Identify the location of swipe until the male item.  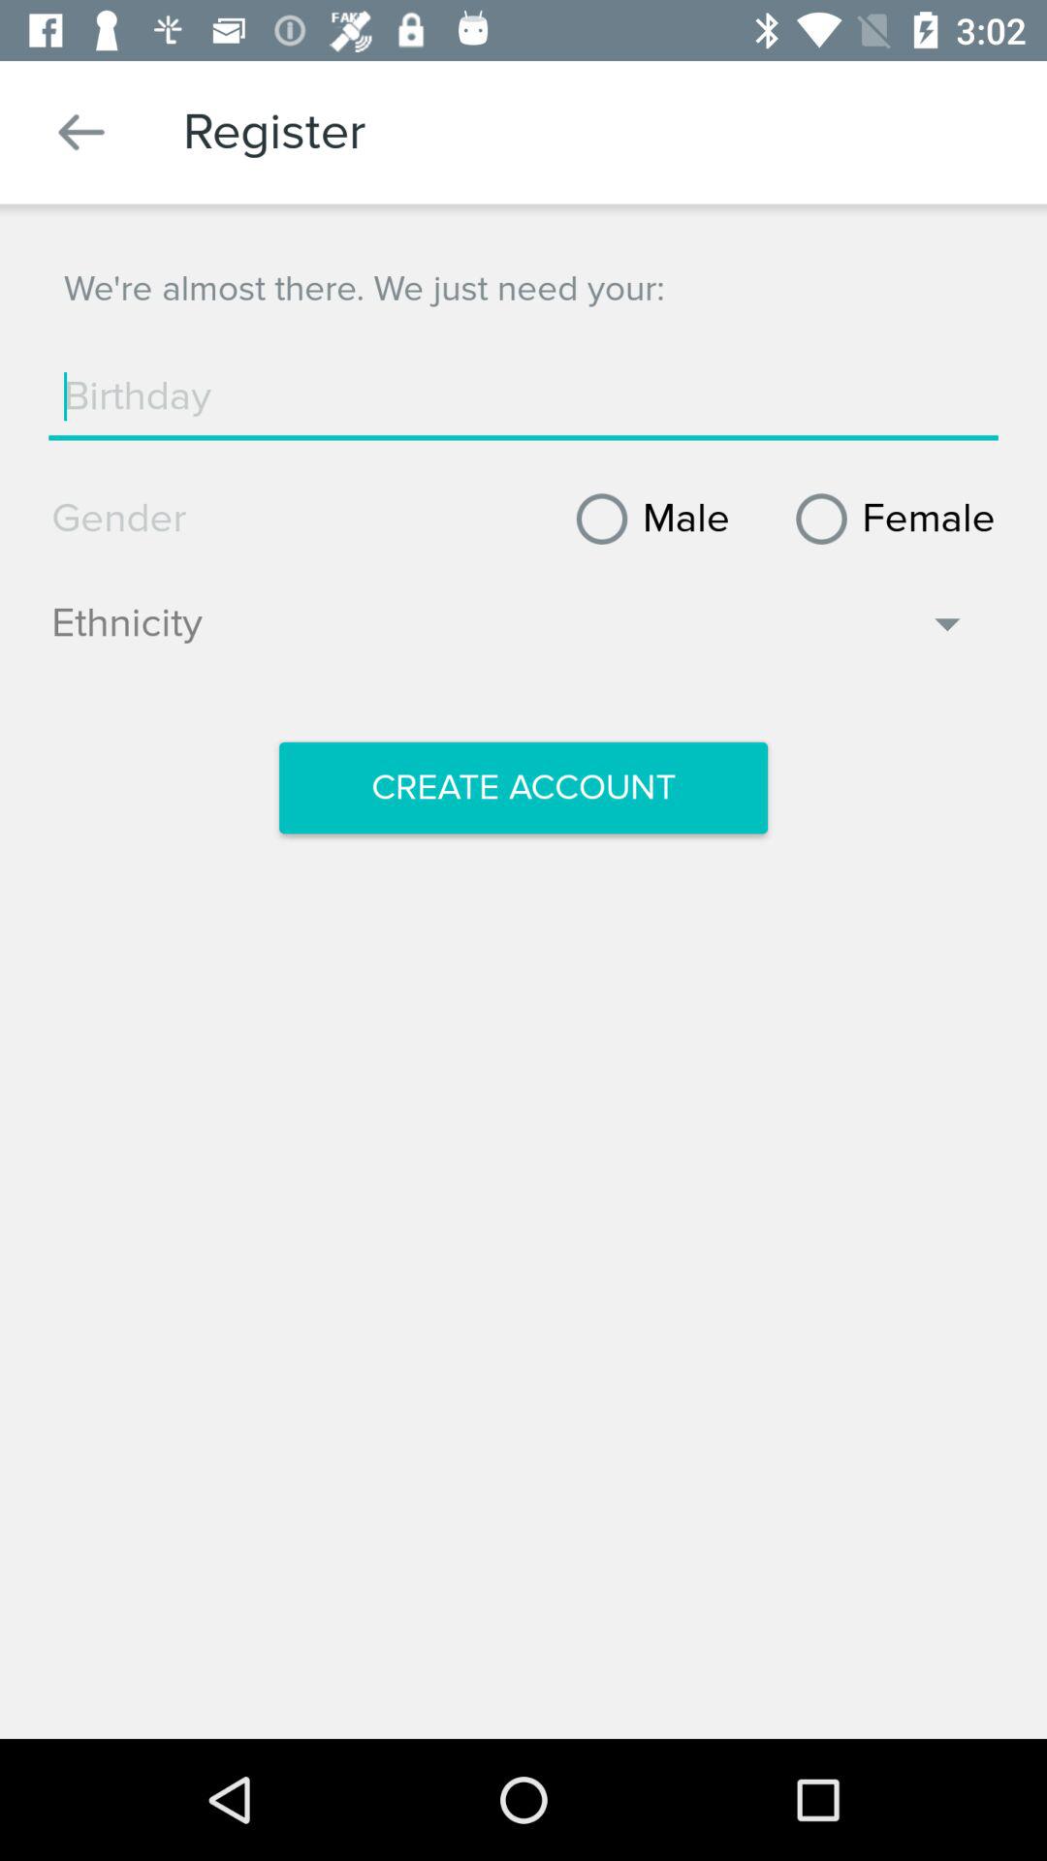
(646, 519).